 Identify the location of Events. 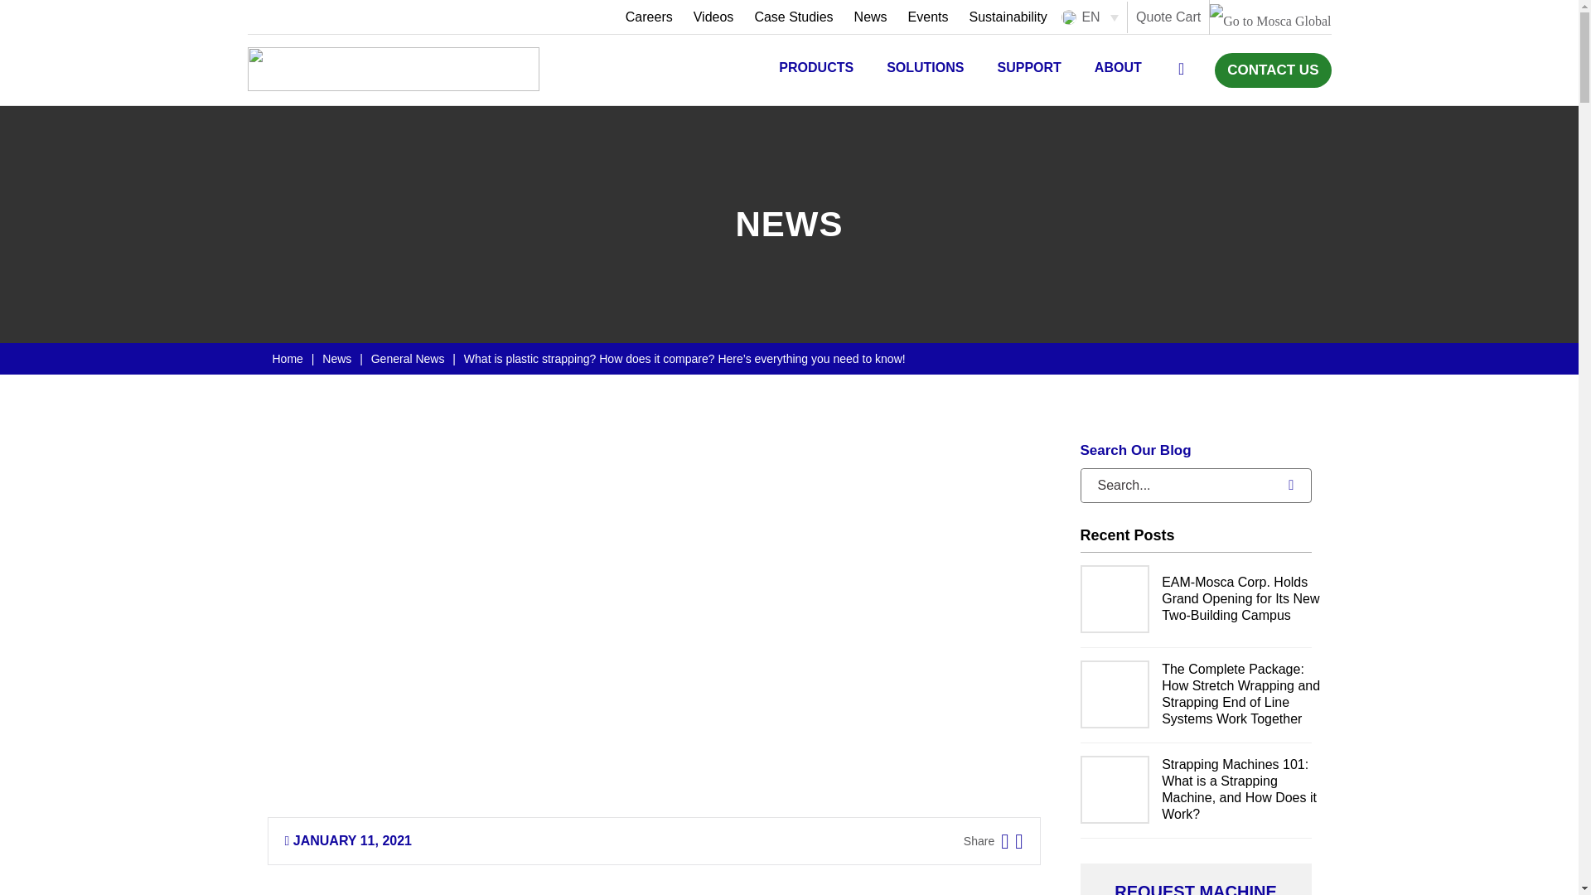
(928, 17).